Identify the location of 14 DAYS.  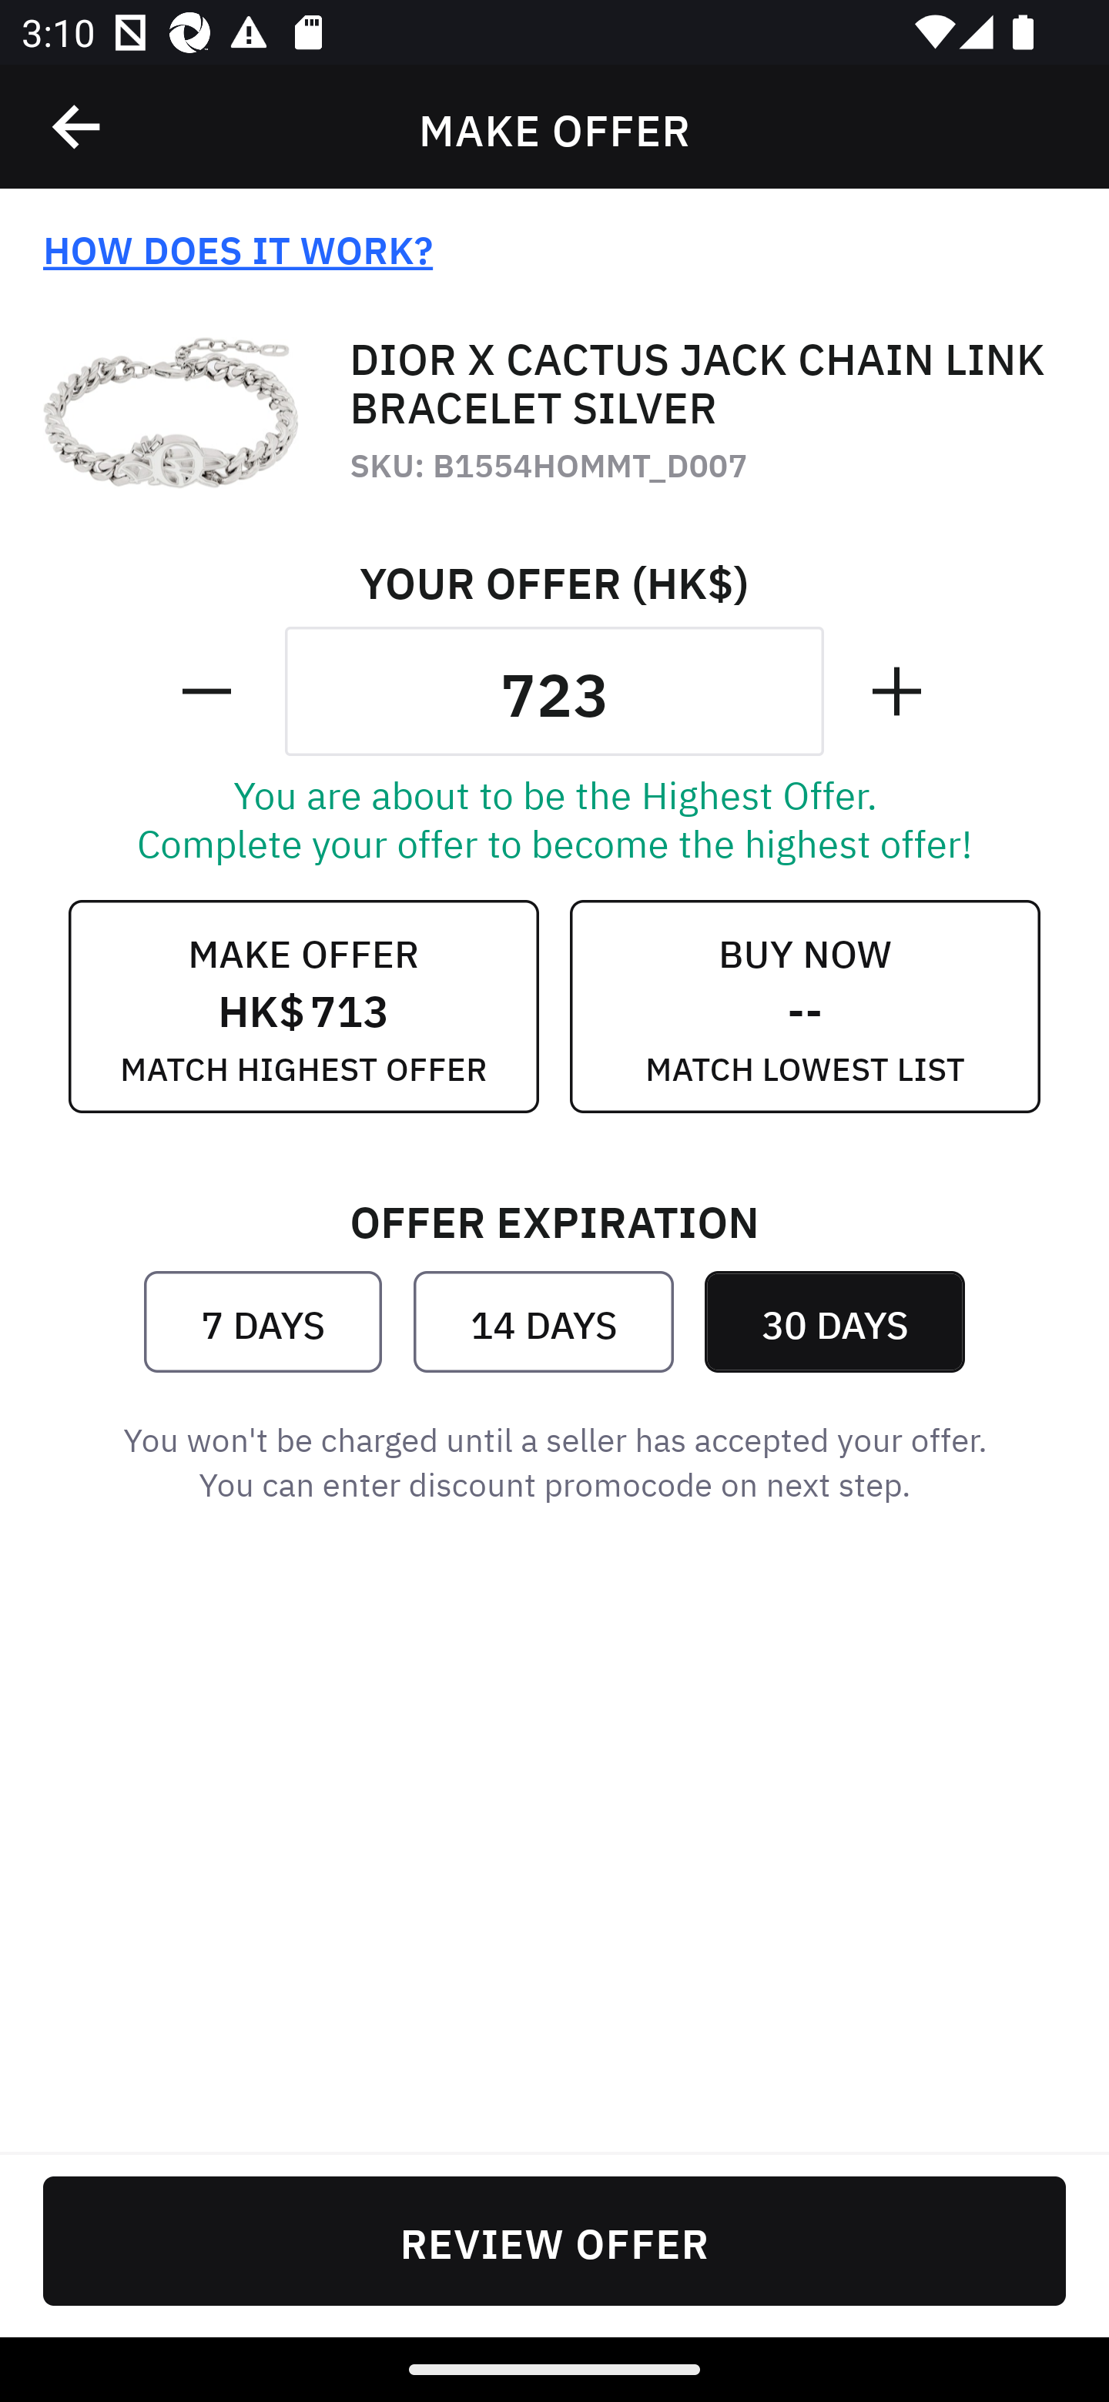
(543, 1321).